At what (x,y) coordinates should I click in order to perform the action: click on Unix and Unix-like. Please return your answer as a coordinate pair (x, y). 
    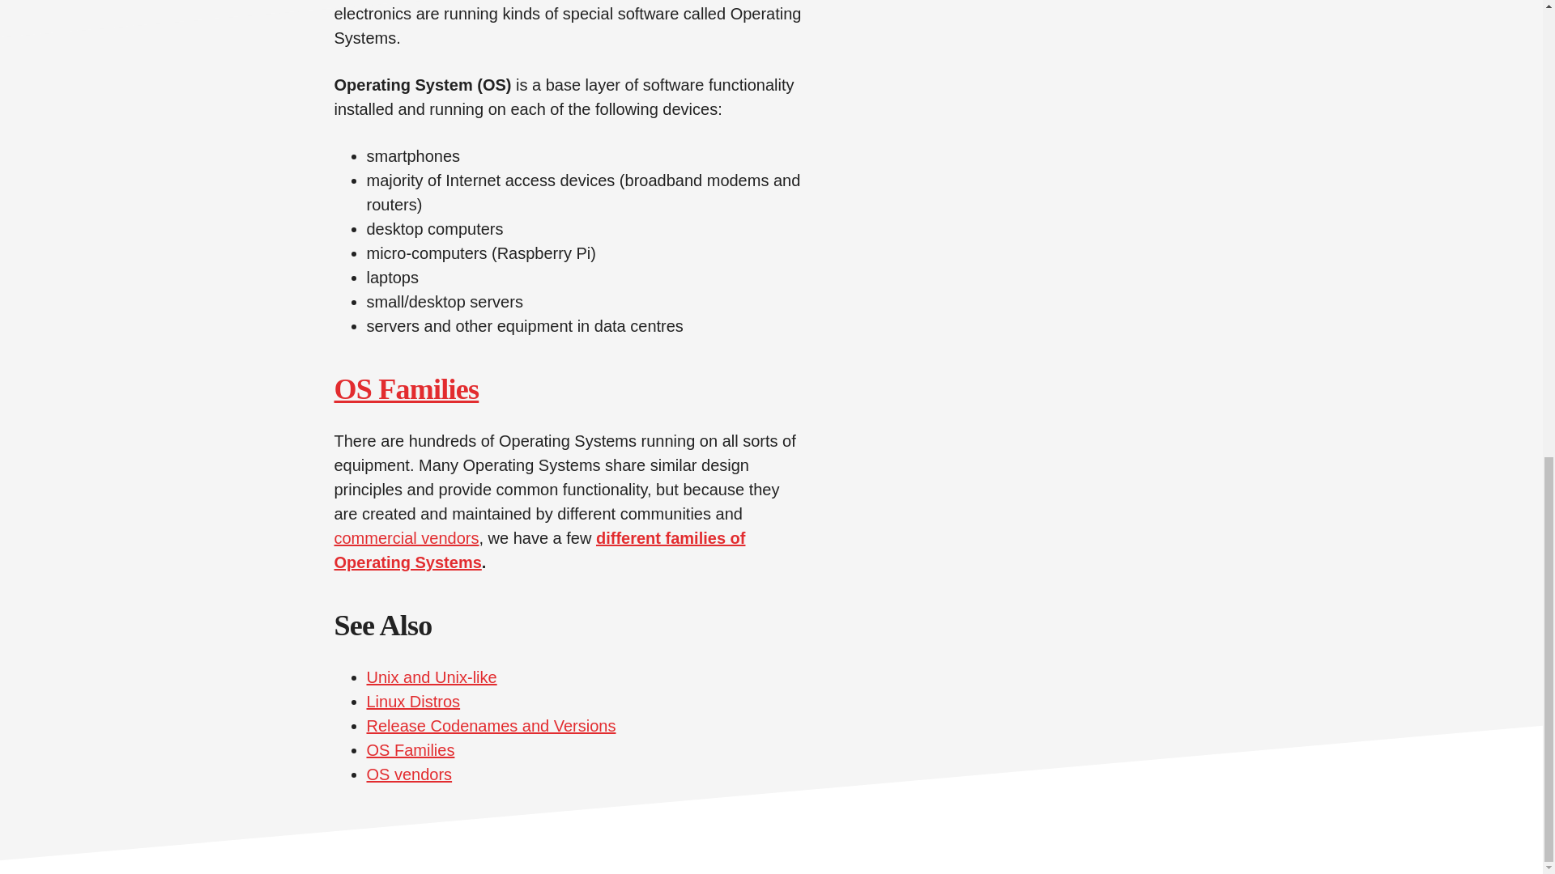
    Looking at the image, I should click on (431, 677).